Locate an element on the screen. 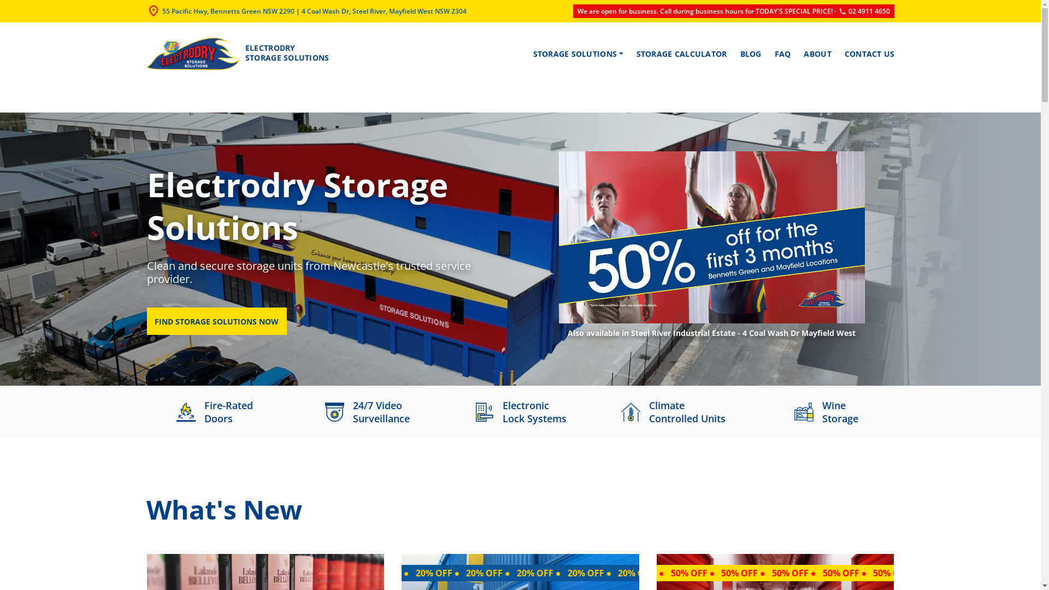 The width and height of the screenshot is (1049, 590). CONTACT US is located at coordinates (867, 54).